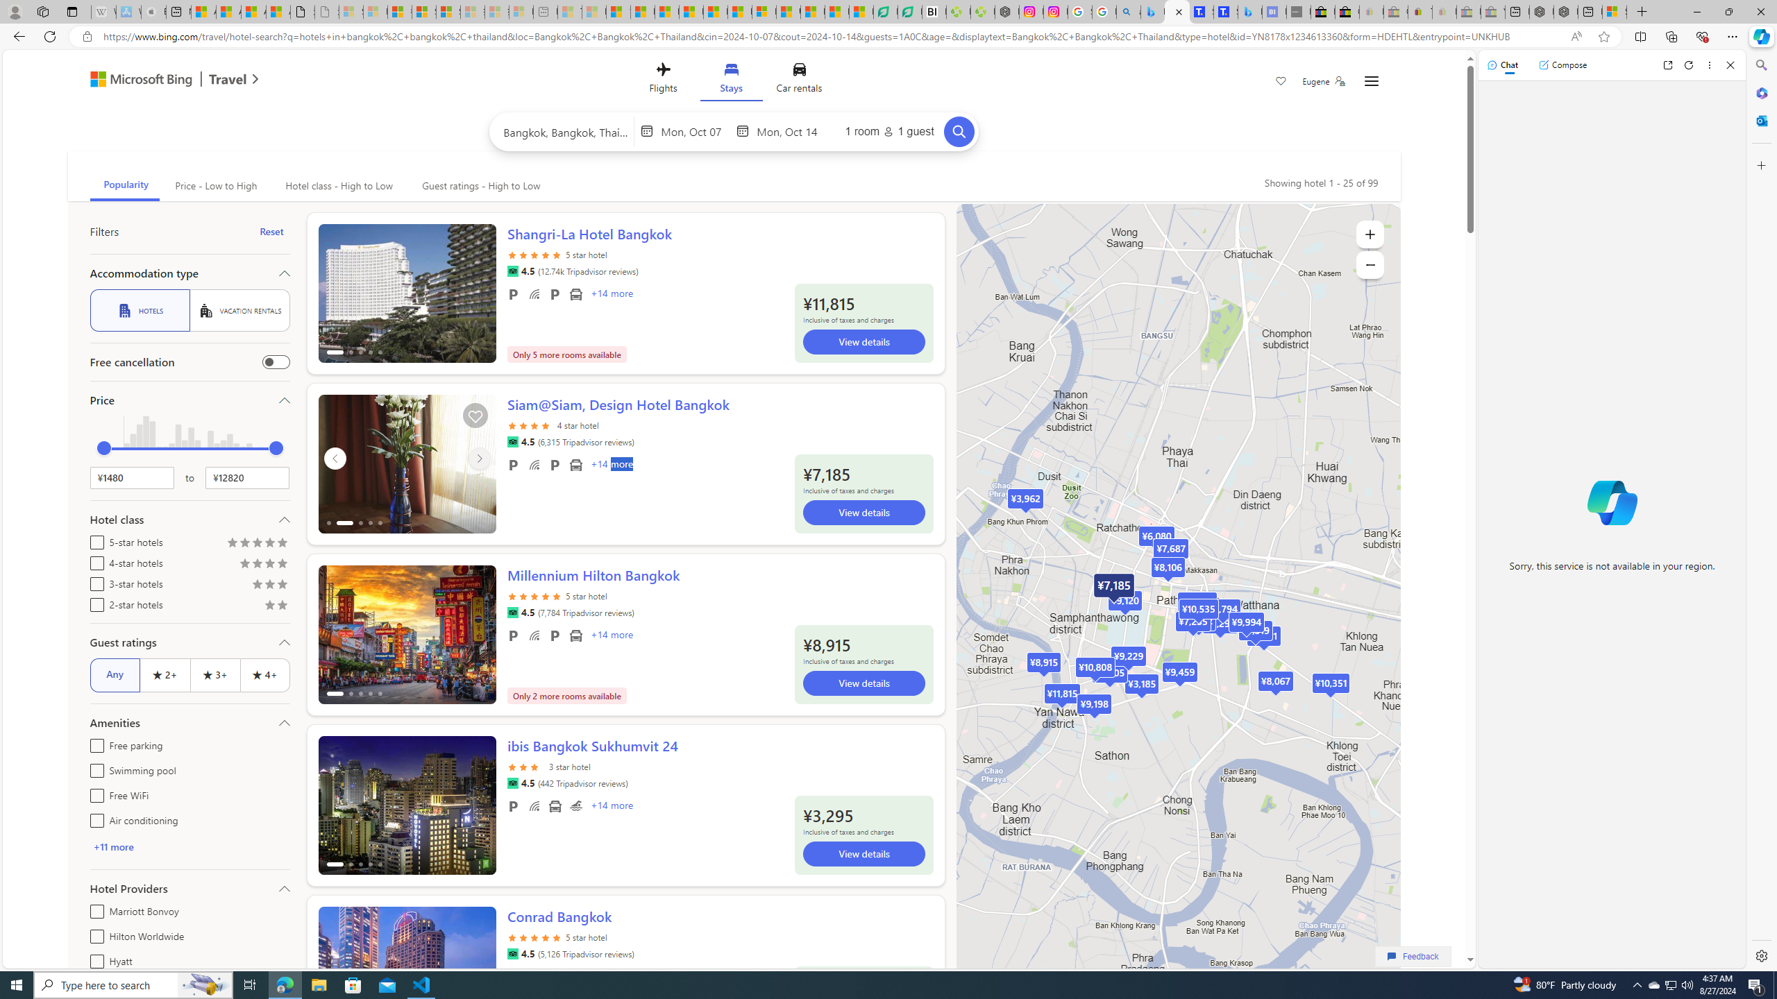 This screenshot has height=999, width=1777. What do you see at coordinates (1614, 12) in the screenshot?
I see `Sign in to your Microsoft account` at bounding box center [1614, 12].